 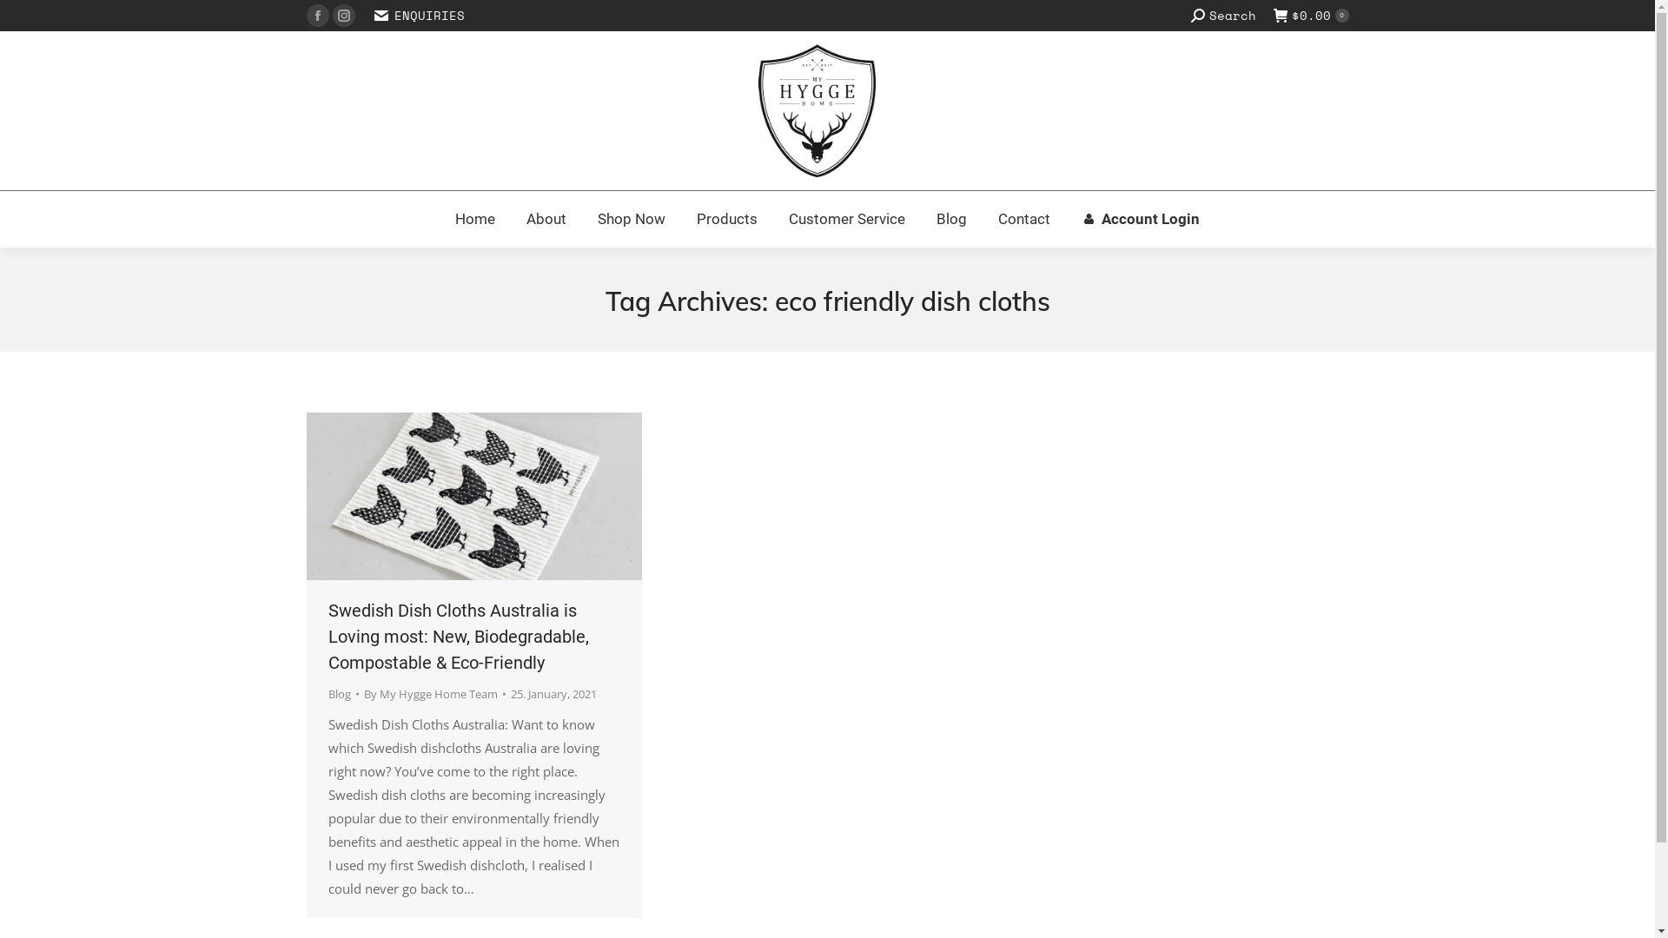 What do you see at coordinates (340, 694) in the screenshot?
I see `Blog` at bounding box center [340, 694].